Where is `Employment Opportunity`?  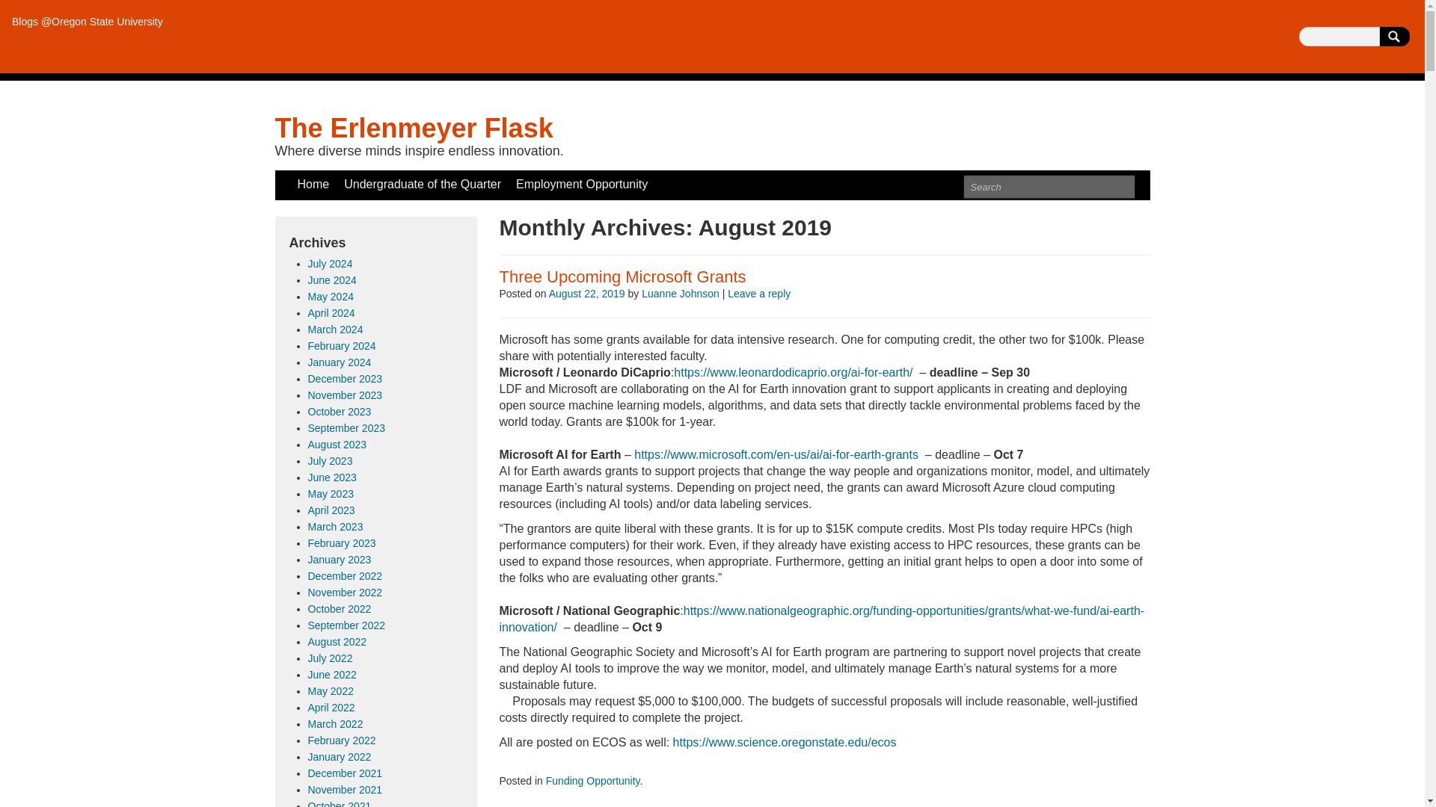
Employment Opportunity is located at coordinates (581, 184).